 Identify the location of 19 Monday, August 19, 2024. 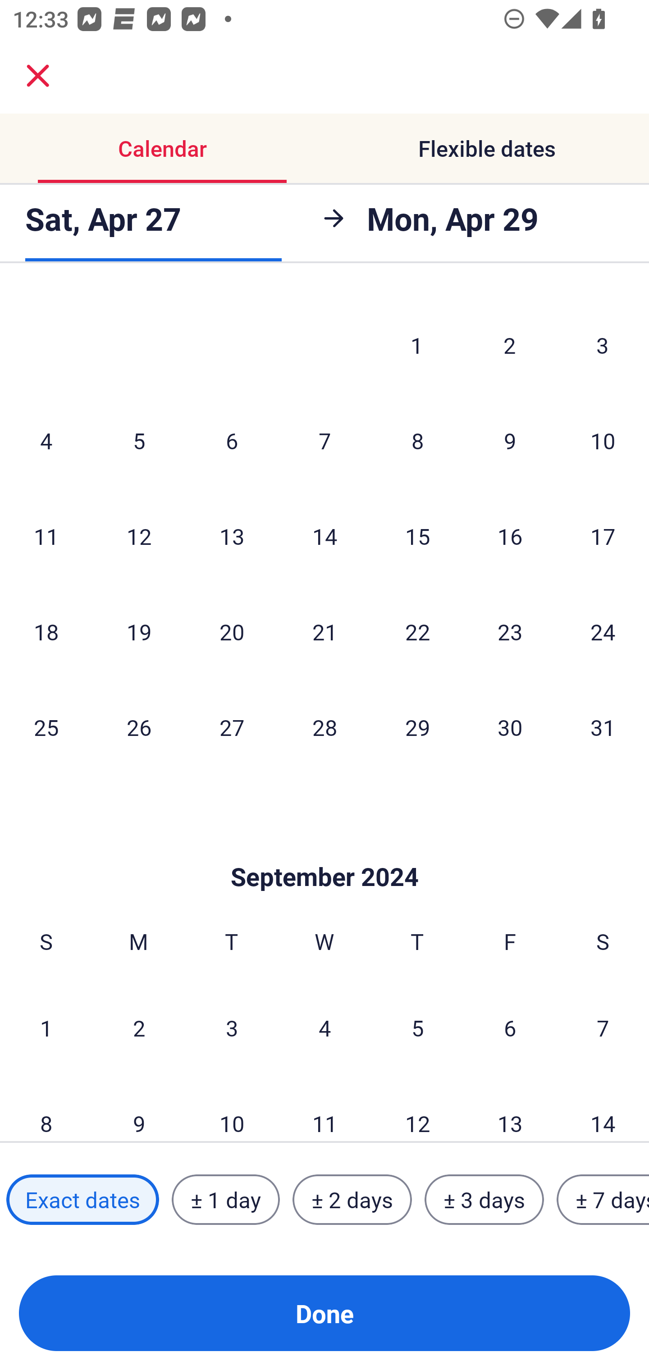
(139, 631).